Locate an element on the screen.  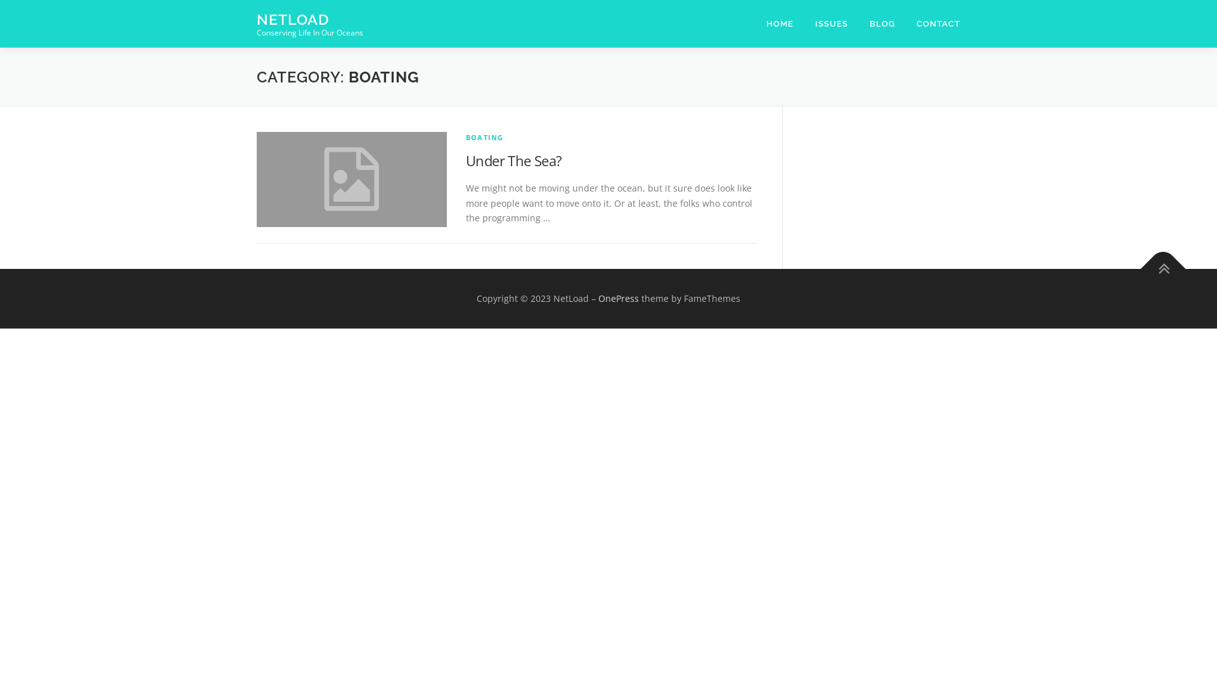
Skip to content is located at coordinates (32, 8).